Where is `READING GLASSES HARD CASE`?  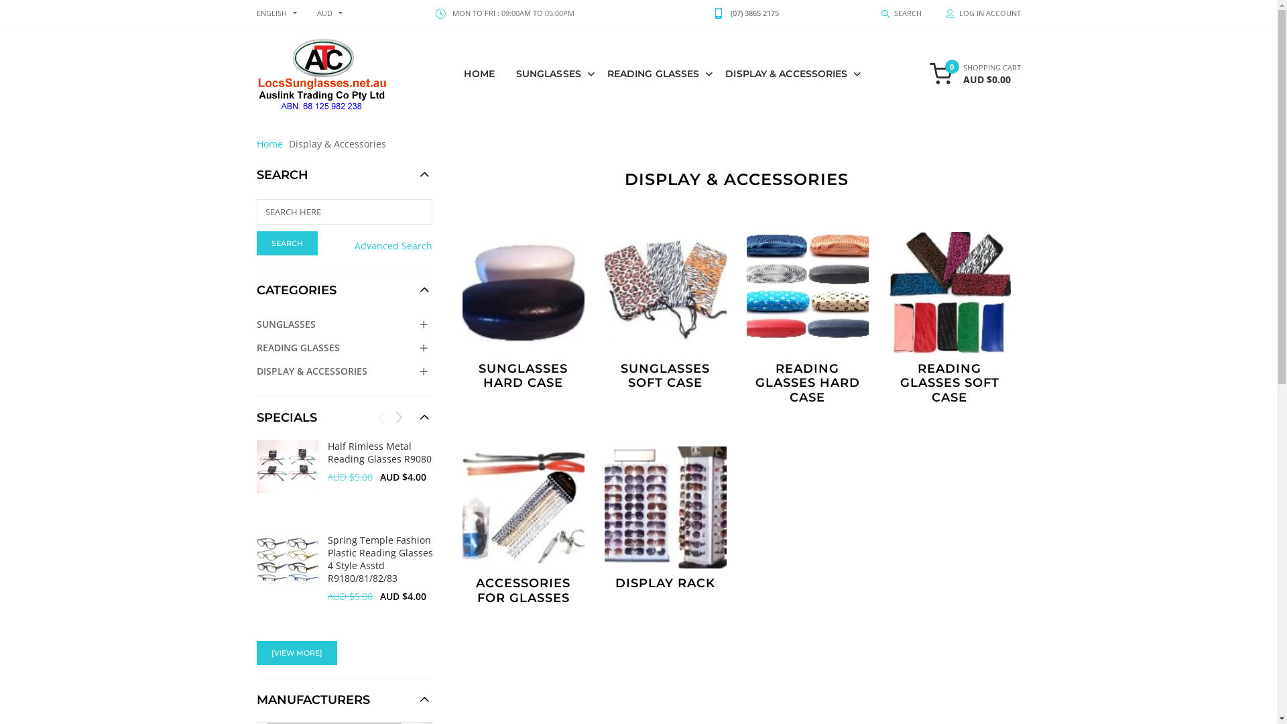 READING GLASSES HARD CASE is located at coordinates (808, 319).